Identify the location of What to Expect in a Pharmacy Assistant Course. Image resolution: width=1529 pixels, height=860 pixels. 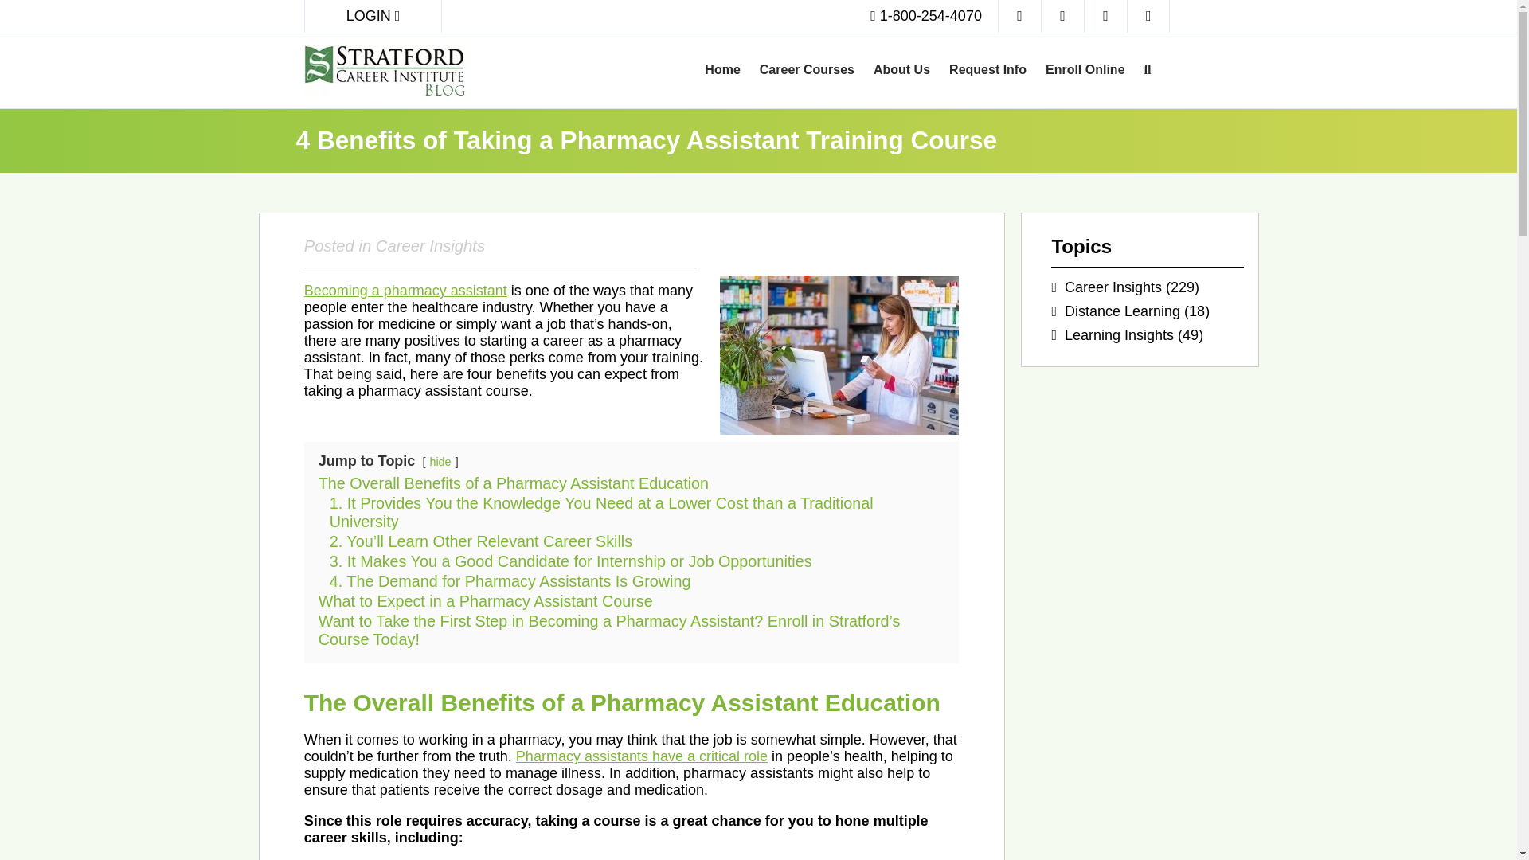
(485, 600).